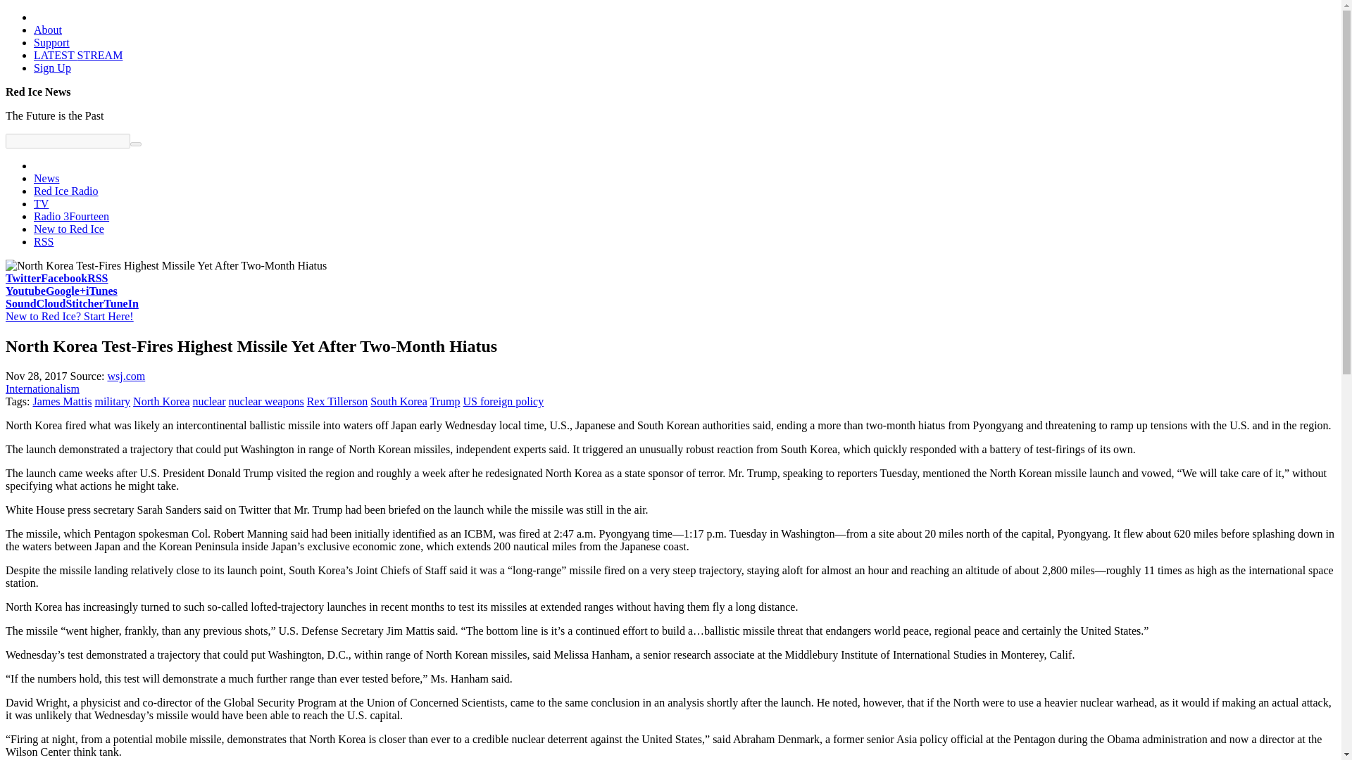  Describe the element at coordinates (101, 291) in the screenshot. I see `iTunes` at that location.